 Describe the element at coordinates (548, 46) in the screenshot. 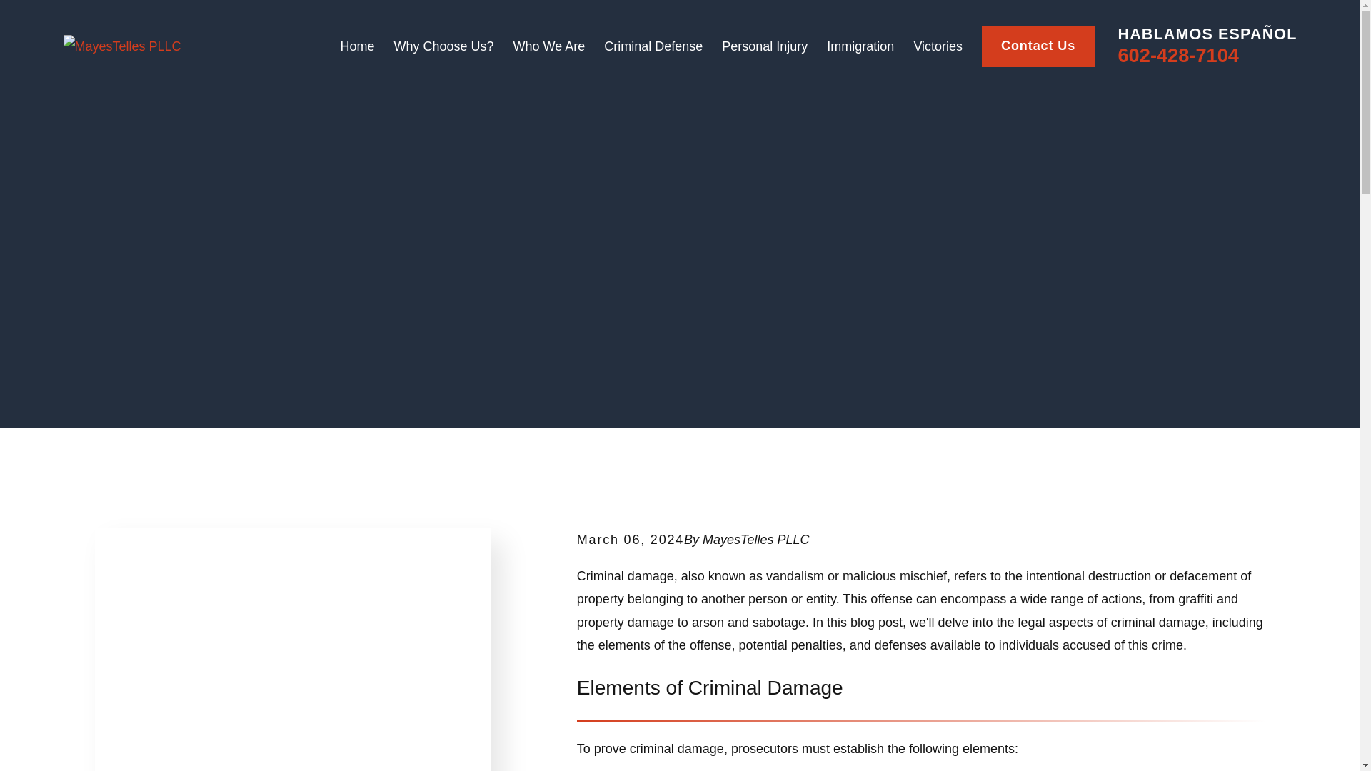

I see `Who We Are` at that location.